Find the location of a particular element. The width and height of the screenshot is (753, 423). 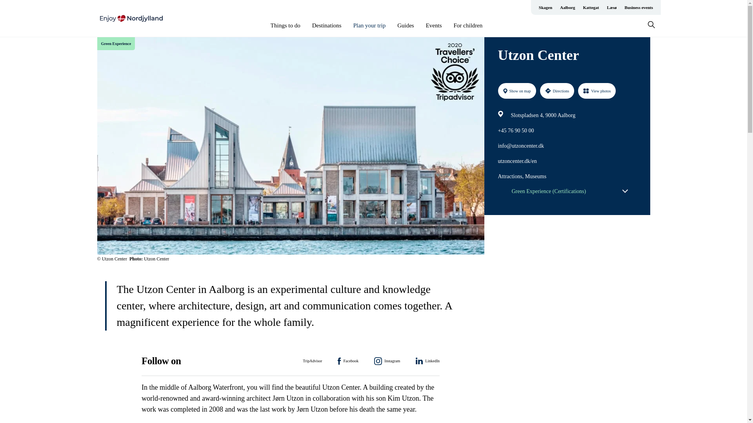

Instagram is located at coordinates (387, 361).